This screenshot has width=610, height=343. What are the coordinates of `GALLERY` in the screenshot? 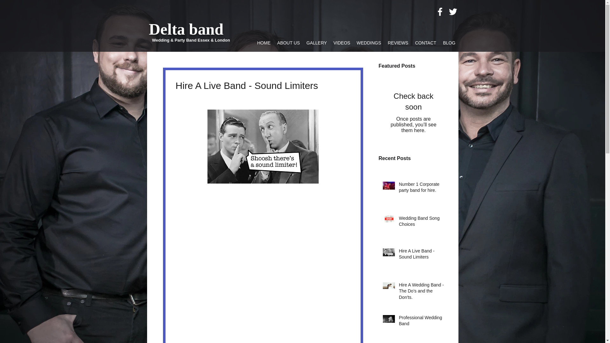 It's located at (316, 43).